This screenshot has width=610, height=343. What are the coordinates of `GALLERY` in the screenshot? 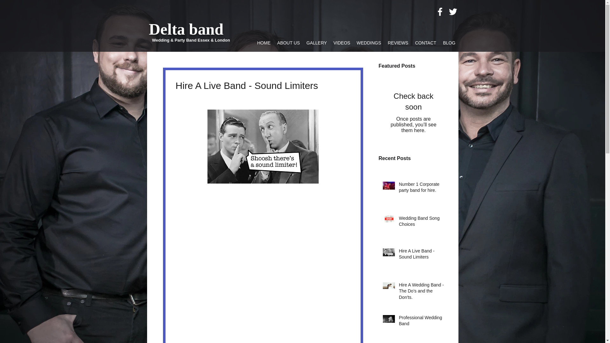 It's located at (316, 43).